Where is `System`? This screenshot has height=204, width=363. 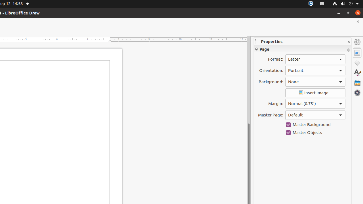
System is located at coordinates (345, 4).